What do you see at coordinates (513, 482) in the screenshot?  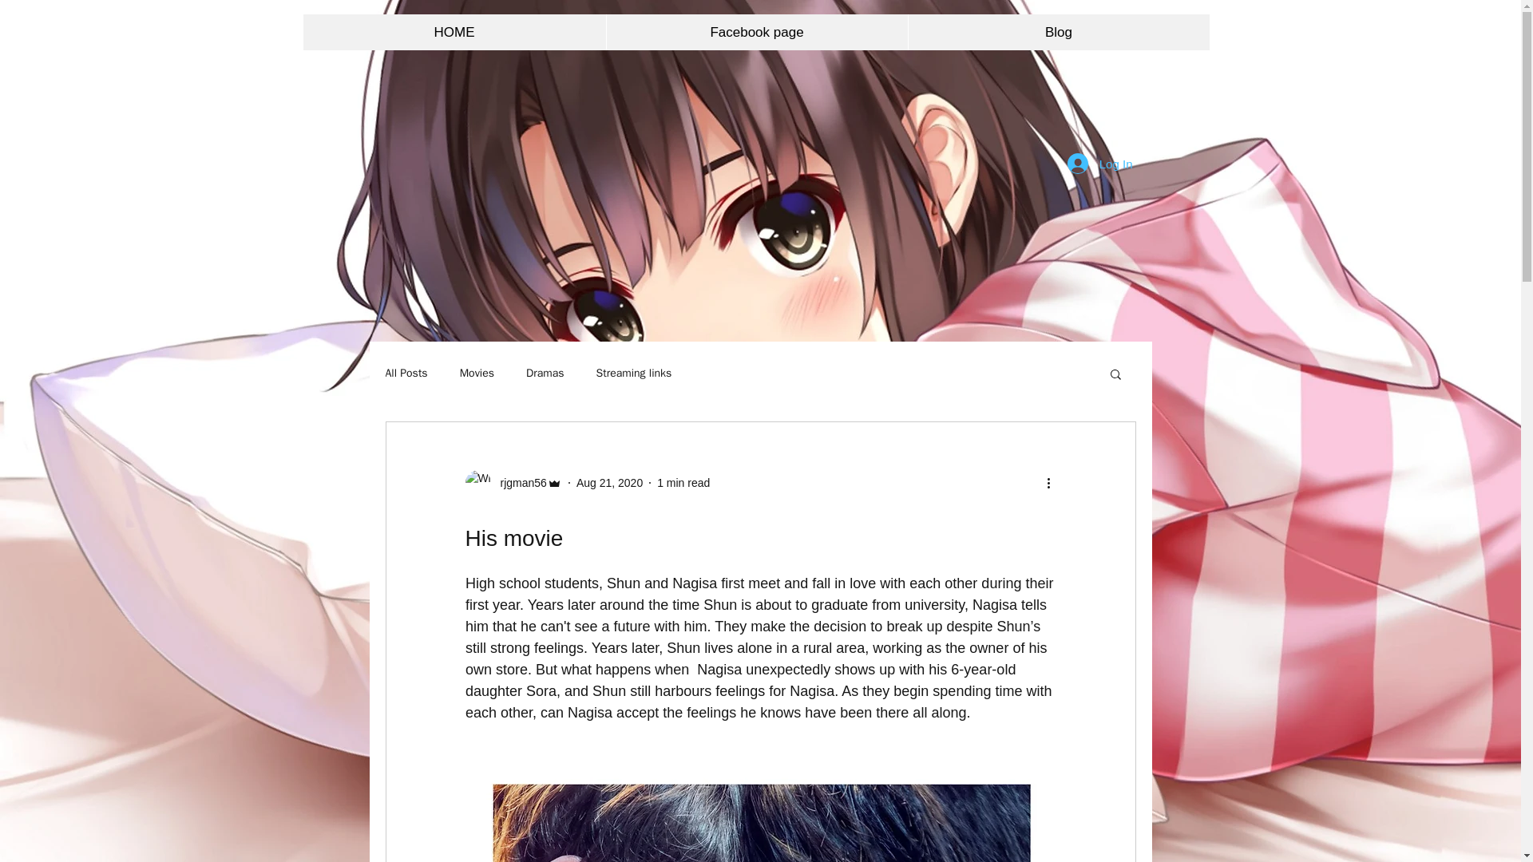 I see `rjgman56` at bounding box center [513, 482].